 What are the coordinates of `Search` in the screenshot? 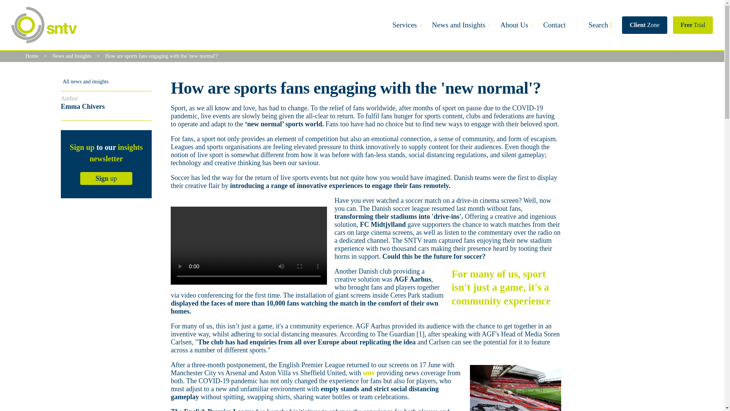 It's located at (600, 25).